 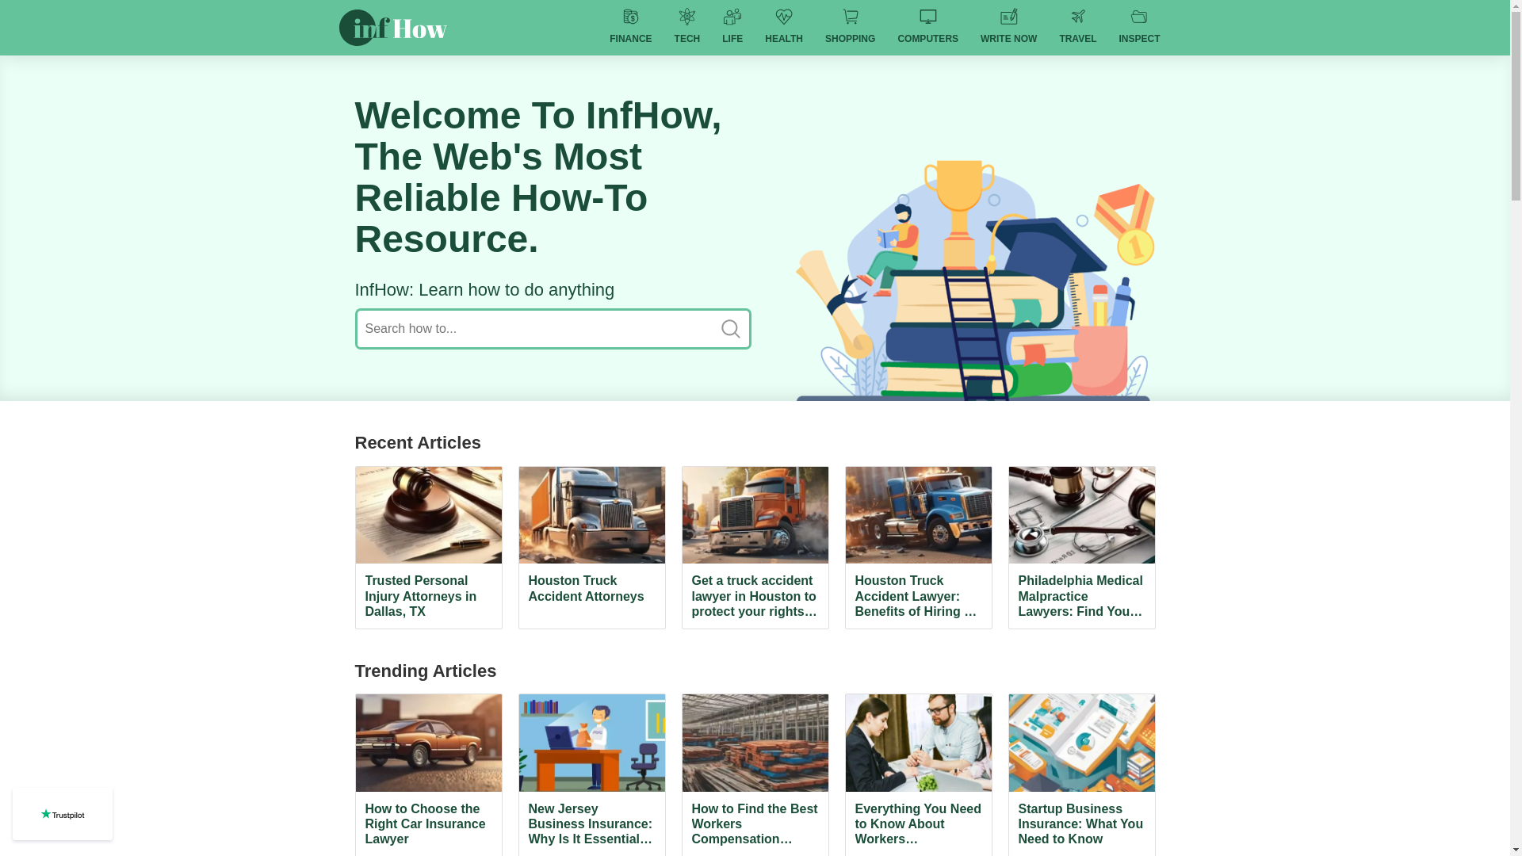 I want to click on COMPUTERS, so click(x=927, y=28).